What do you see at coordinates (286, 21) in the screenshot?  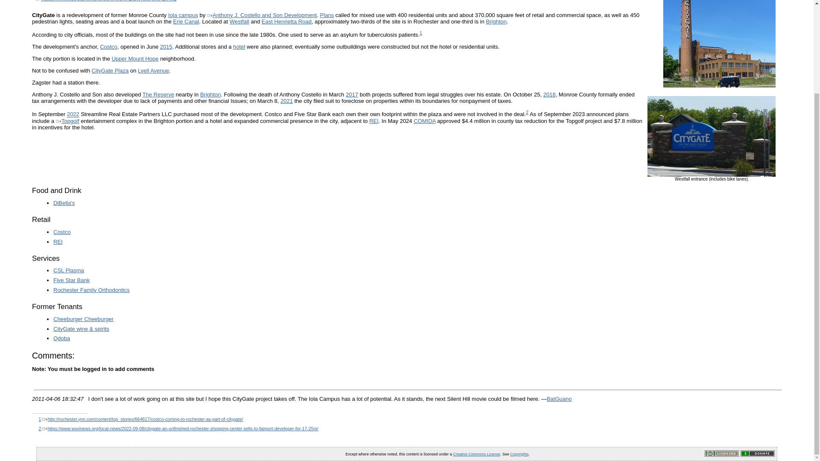 I see `East Henrietta Road` at bounding box center [286, 21].